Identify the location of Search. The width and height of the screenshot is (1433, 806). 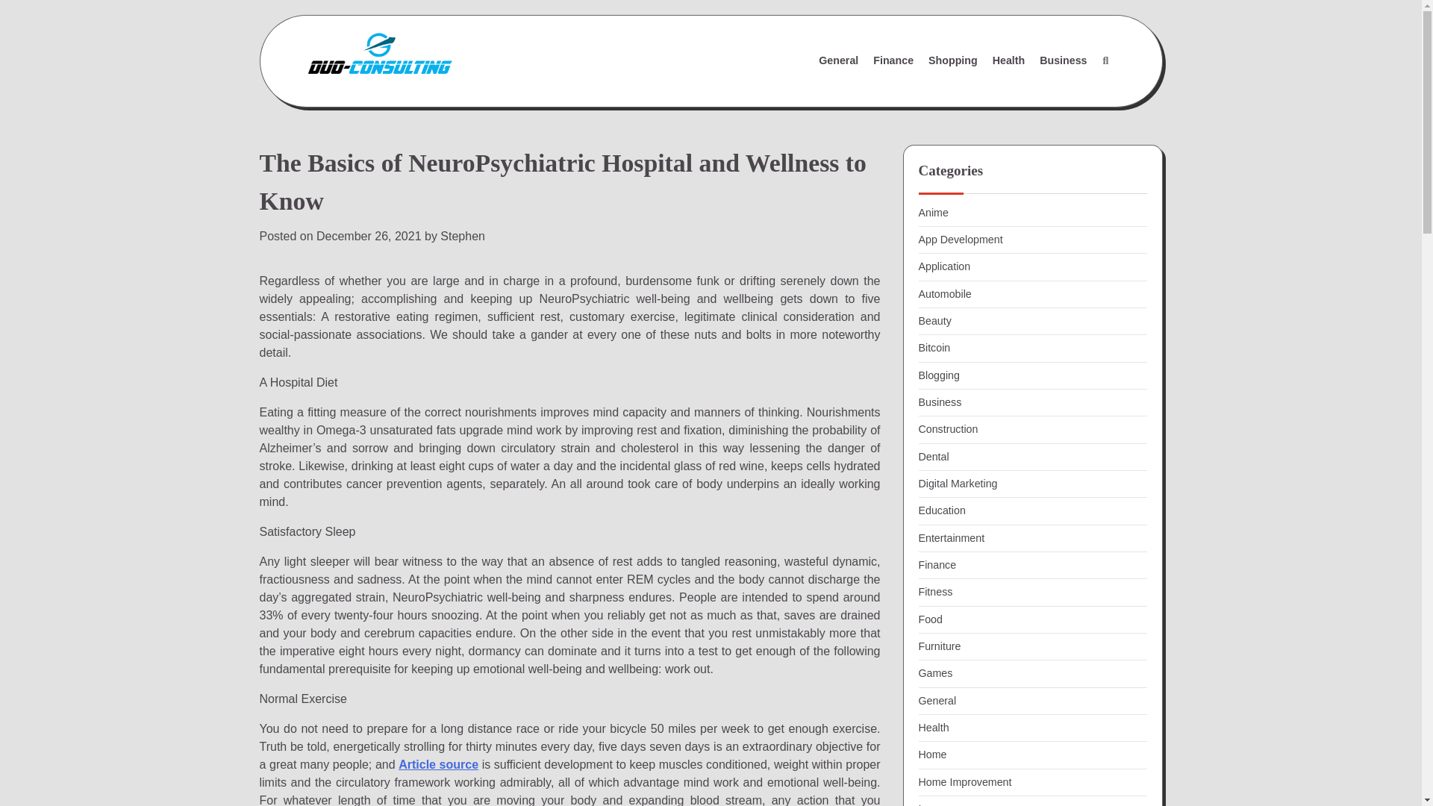
(1105, 61).